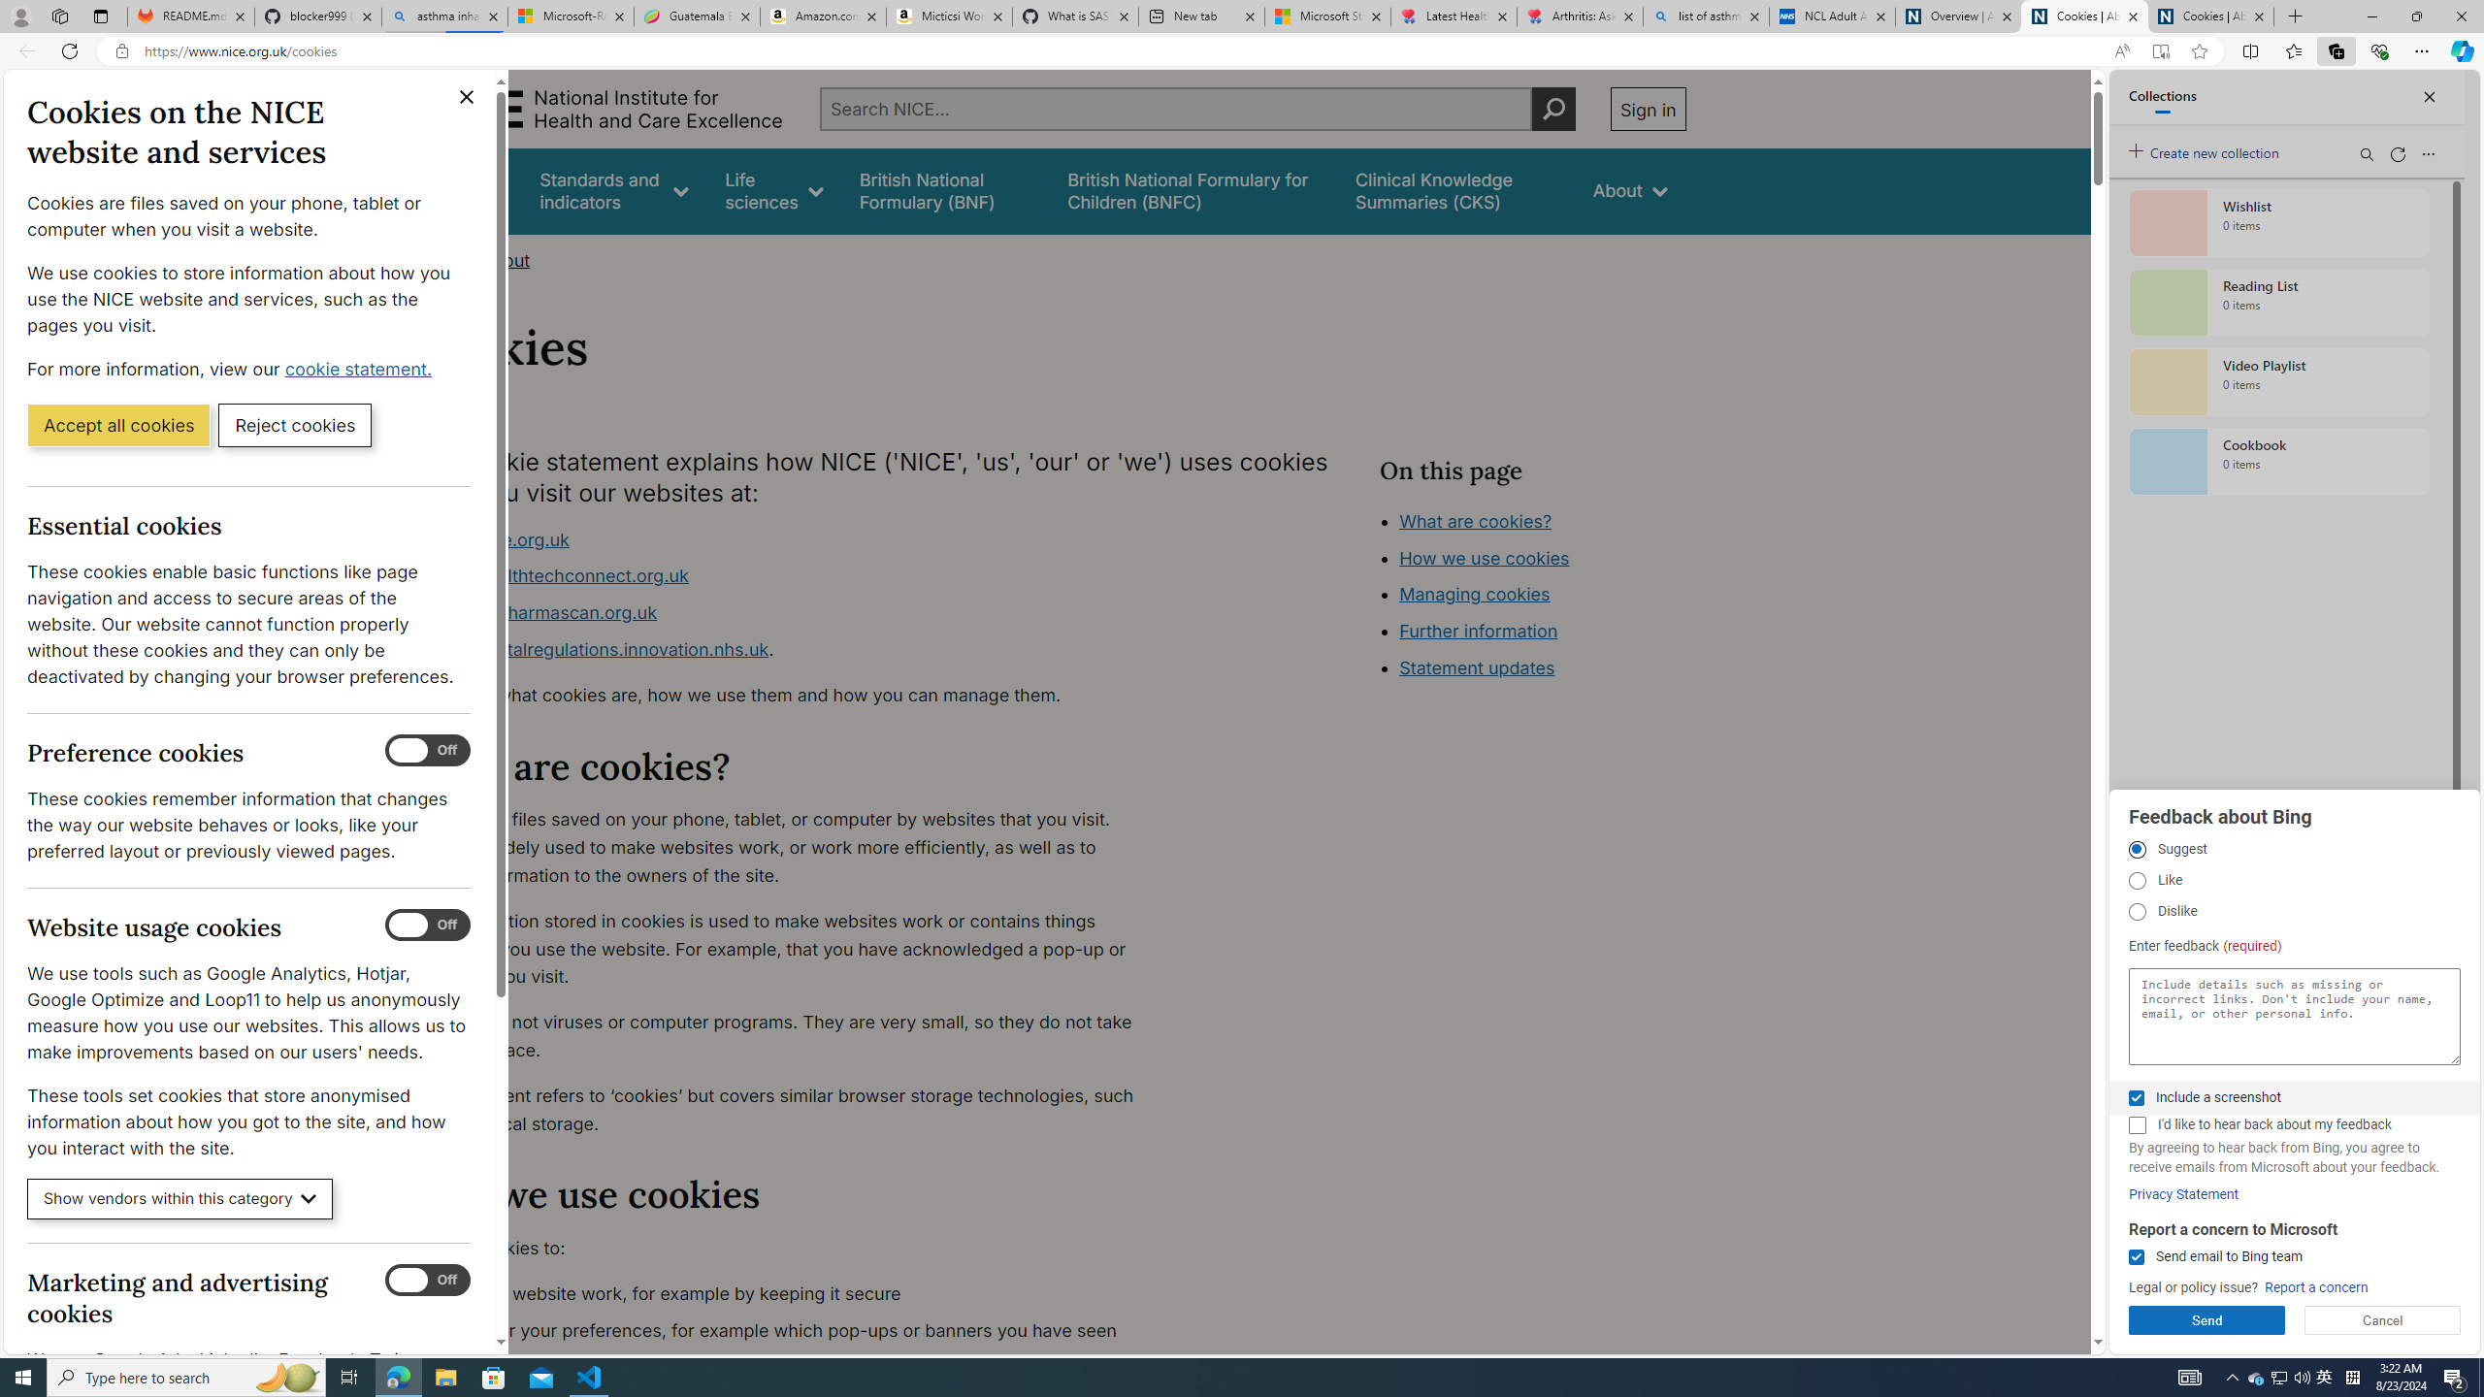  Describe the element at coordinates (2137, 881) in the screenshot. I see `Like` at that location.